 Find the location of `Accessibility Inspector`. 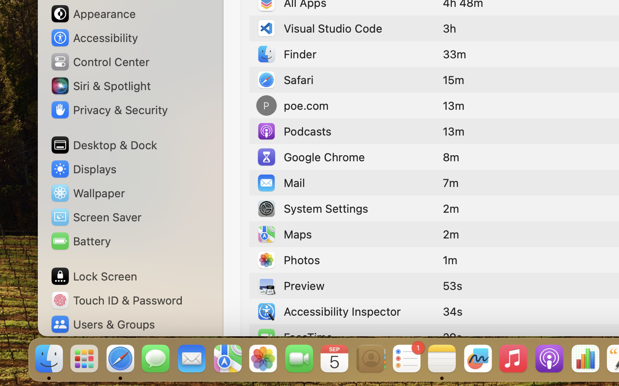

Accessibility Inspector is located at coordinates (328, 311).